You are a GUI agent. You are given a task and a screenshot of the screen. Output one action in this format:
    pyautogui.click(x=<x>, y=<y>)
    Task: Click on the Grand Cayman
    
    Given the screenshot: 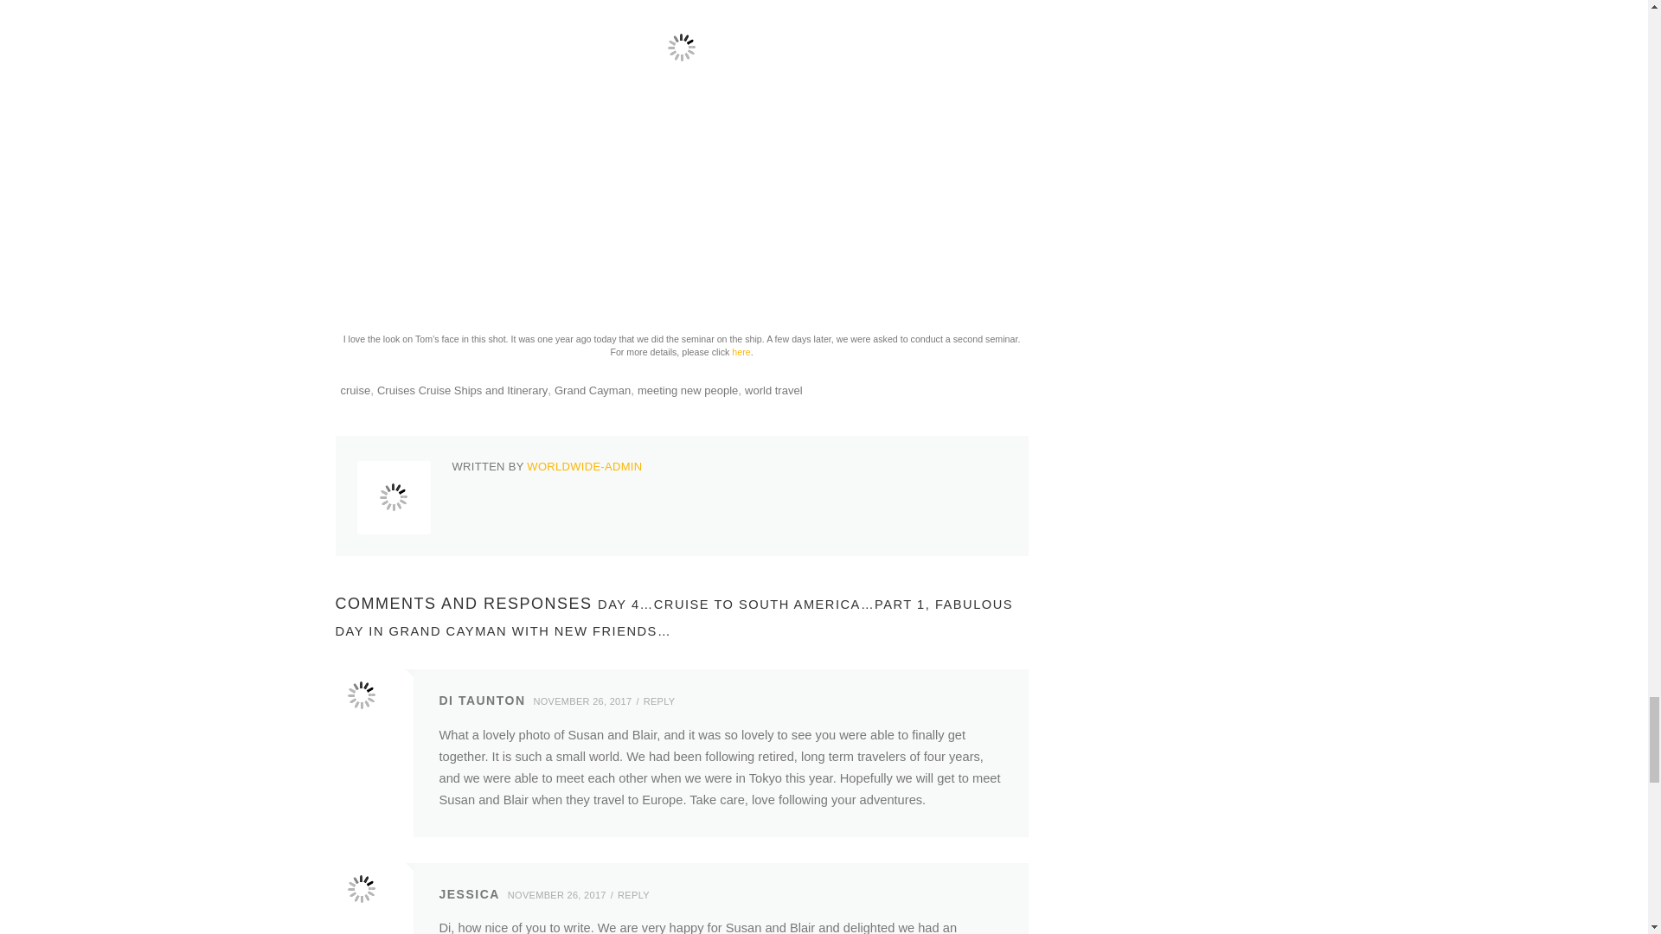 What is the action you would take?
    pyautogui.click(x=593, y=390)
    